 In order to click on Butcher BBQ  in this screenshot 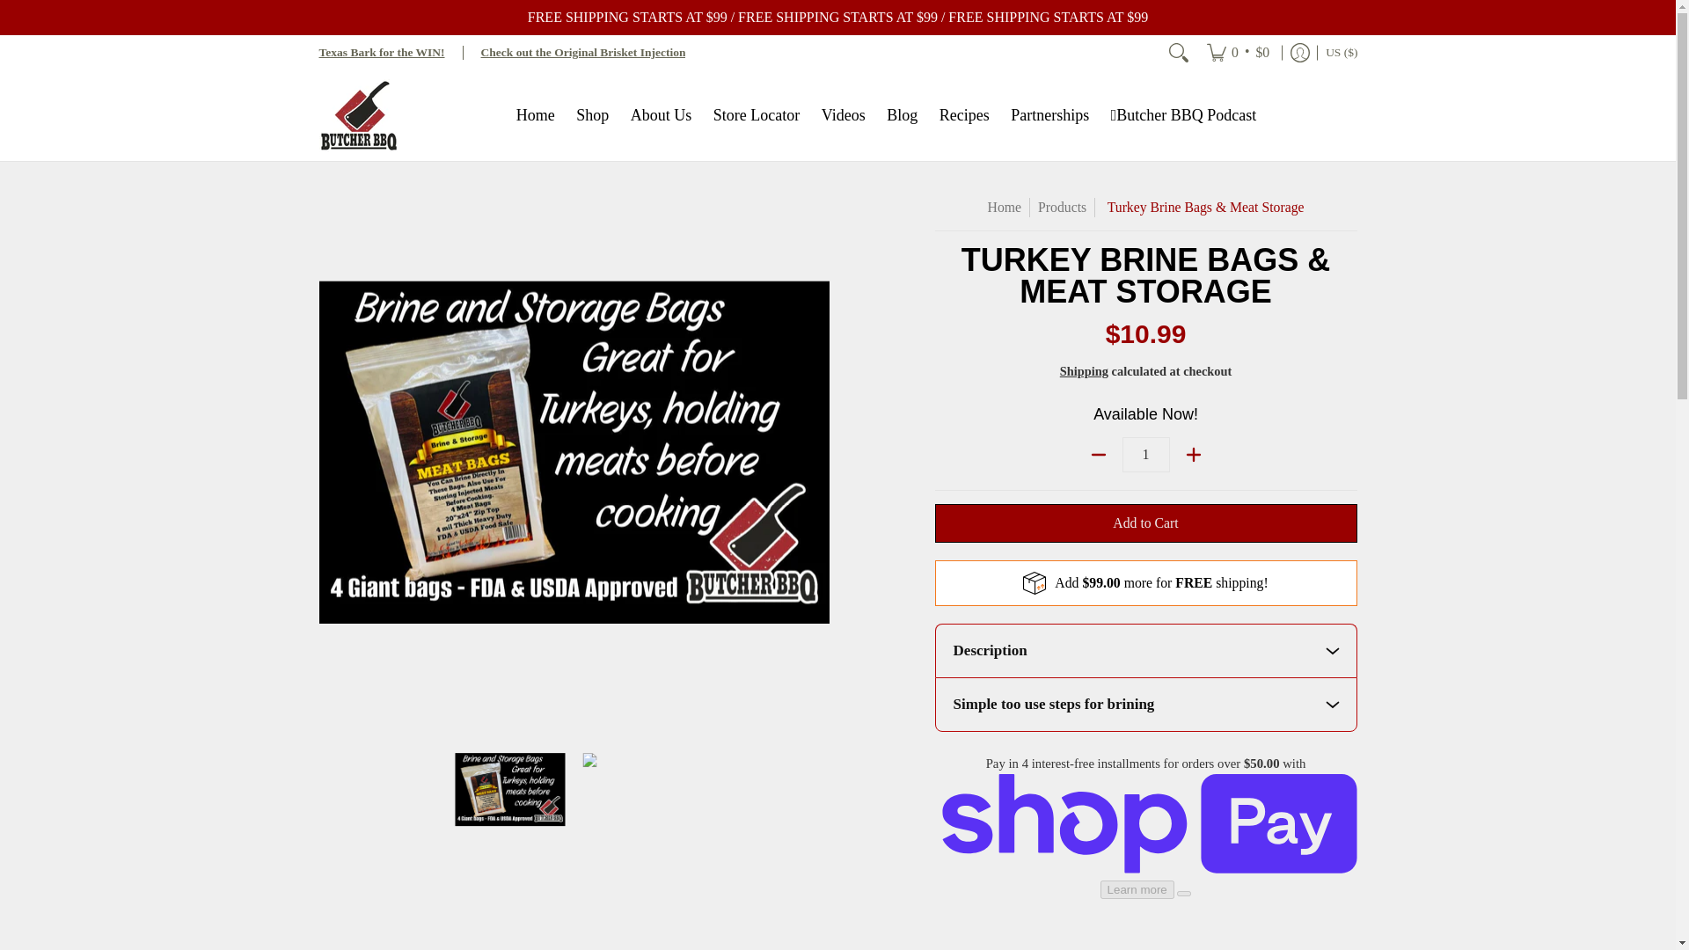, I will do `click(357, 114)`.